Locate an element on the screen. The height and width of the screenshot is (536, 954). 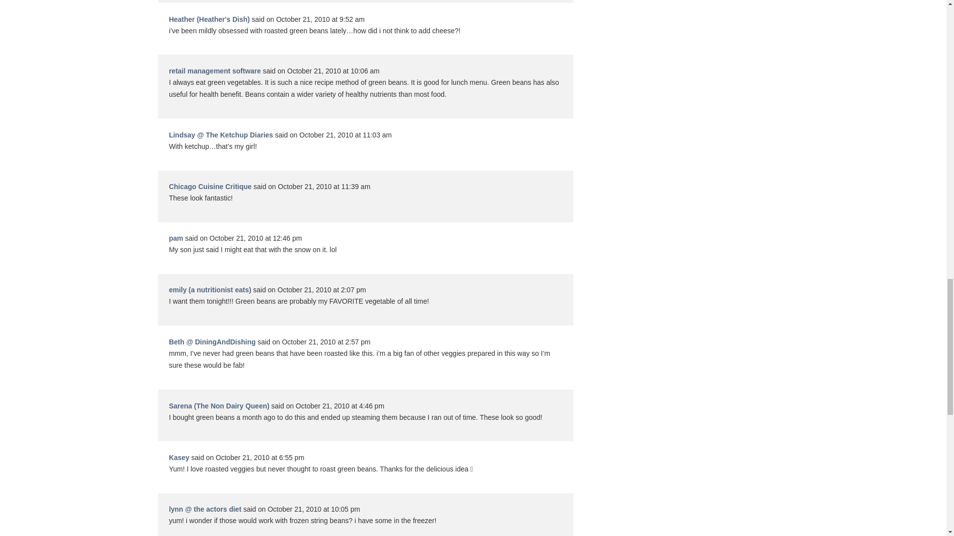
Kasey is located at coordinates (179, 457).